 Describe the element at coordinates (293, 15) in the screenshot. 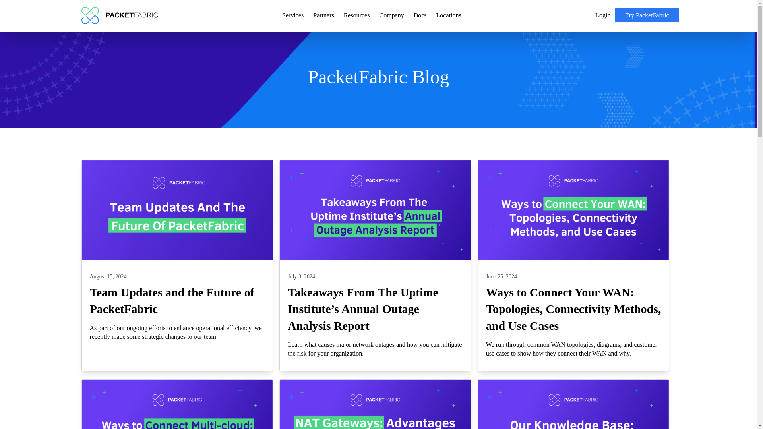

I see `Services` at that location.